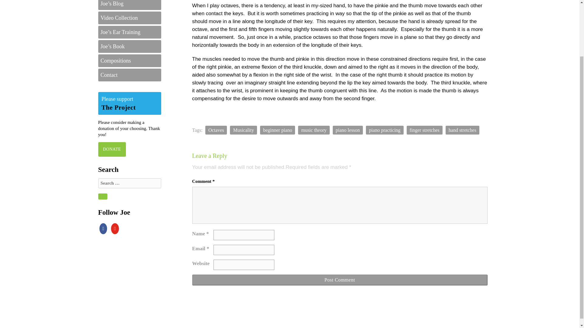 This screenshot has height=328, width=584. I want to click on Contact, so click(130, 75).